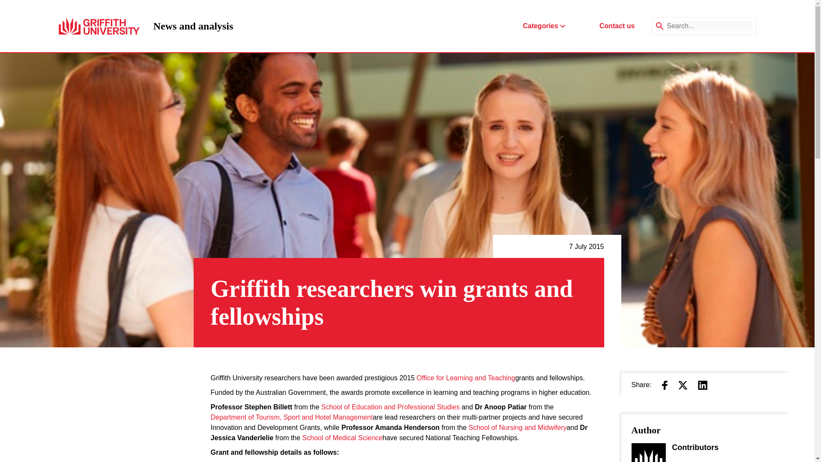 Image resolution: width=821 pixels, height=462 pixels. Describe the element at coordinates (193, 26) in the screenshot. I see `School of Medical Science` at that location.